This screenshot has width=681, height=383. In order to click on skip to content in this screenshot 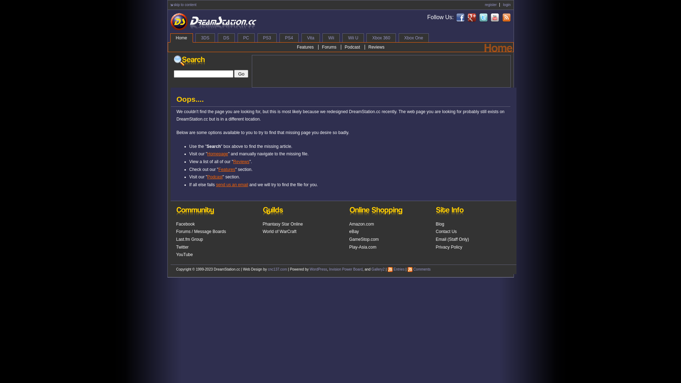, I will do `click(185, 5)`.